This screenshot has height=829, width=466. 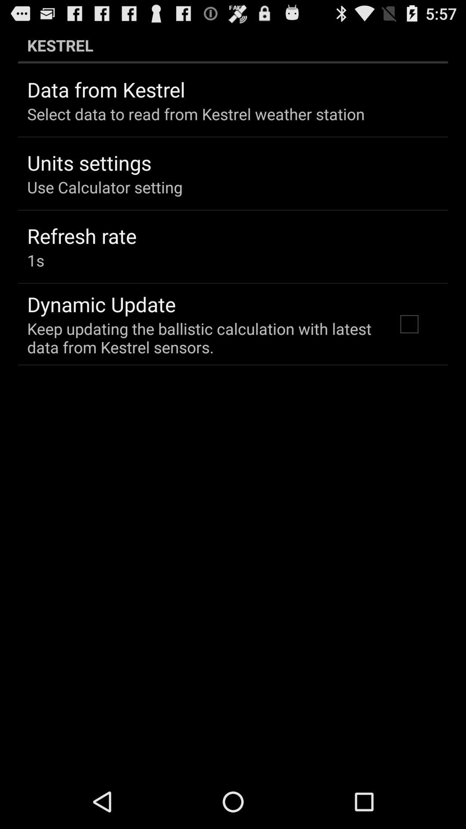 What do you see at coordinates (200, 338) in the screenshot?
I see `launch the keep updating the app` at bounding box center [200, 338].